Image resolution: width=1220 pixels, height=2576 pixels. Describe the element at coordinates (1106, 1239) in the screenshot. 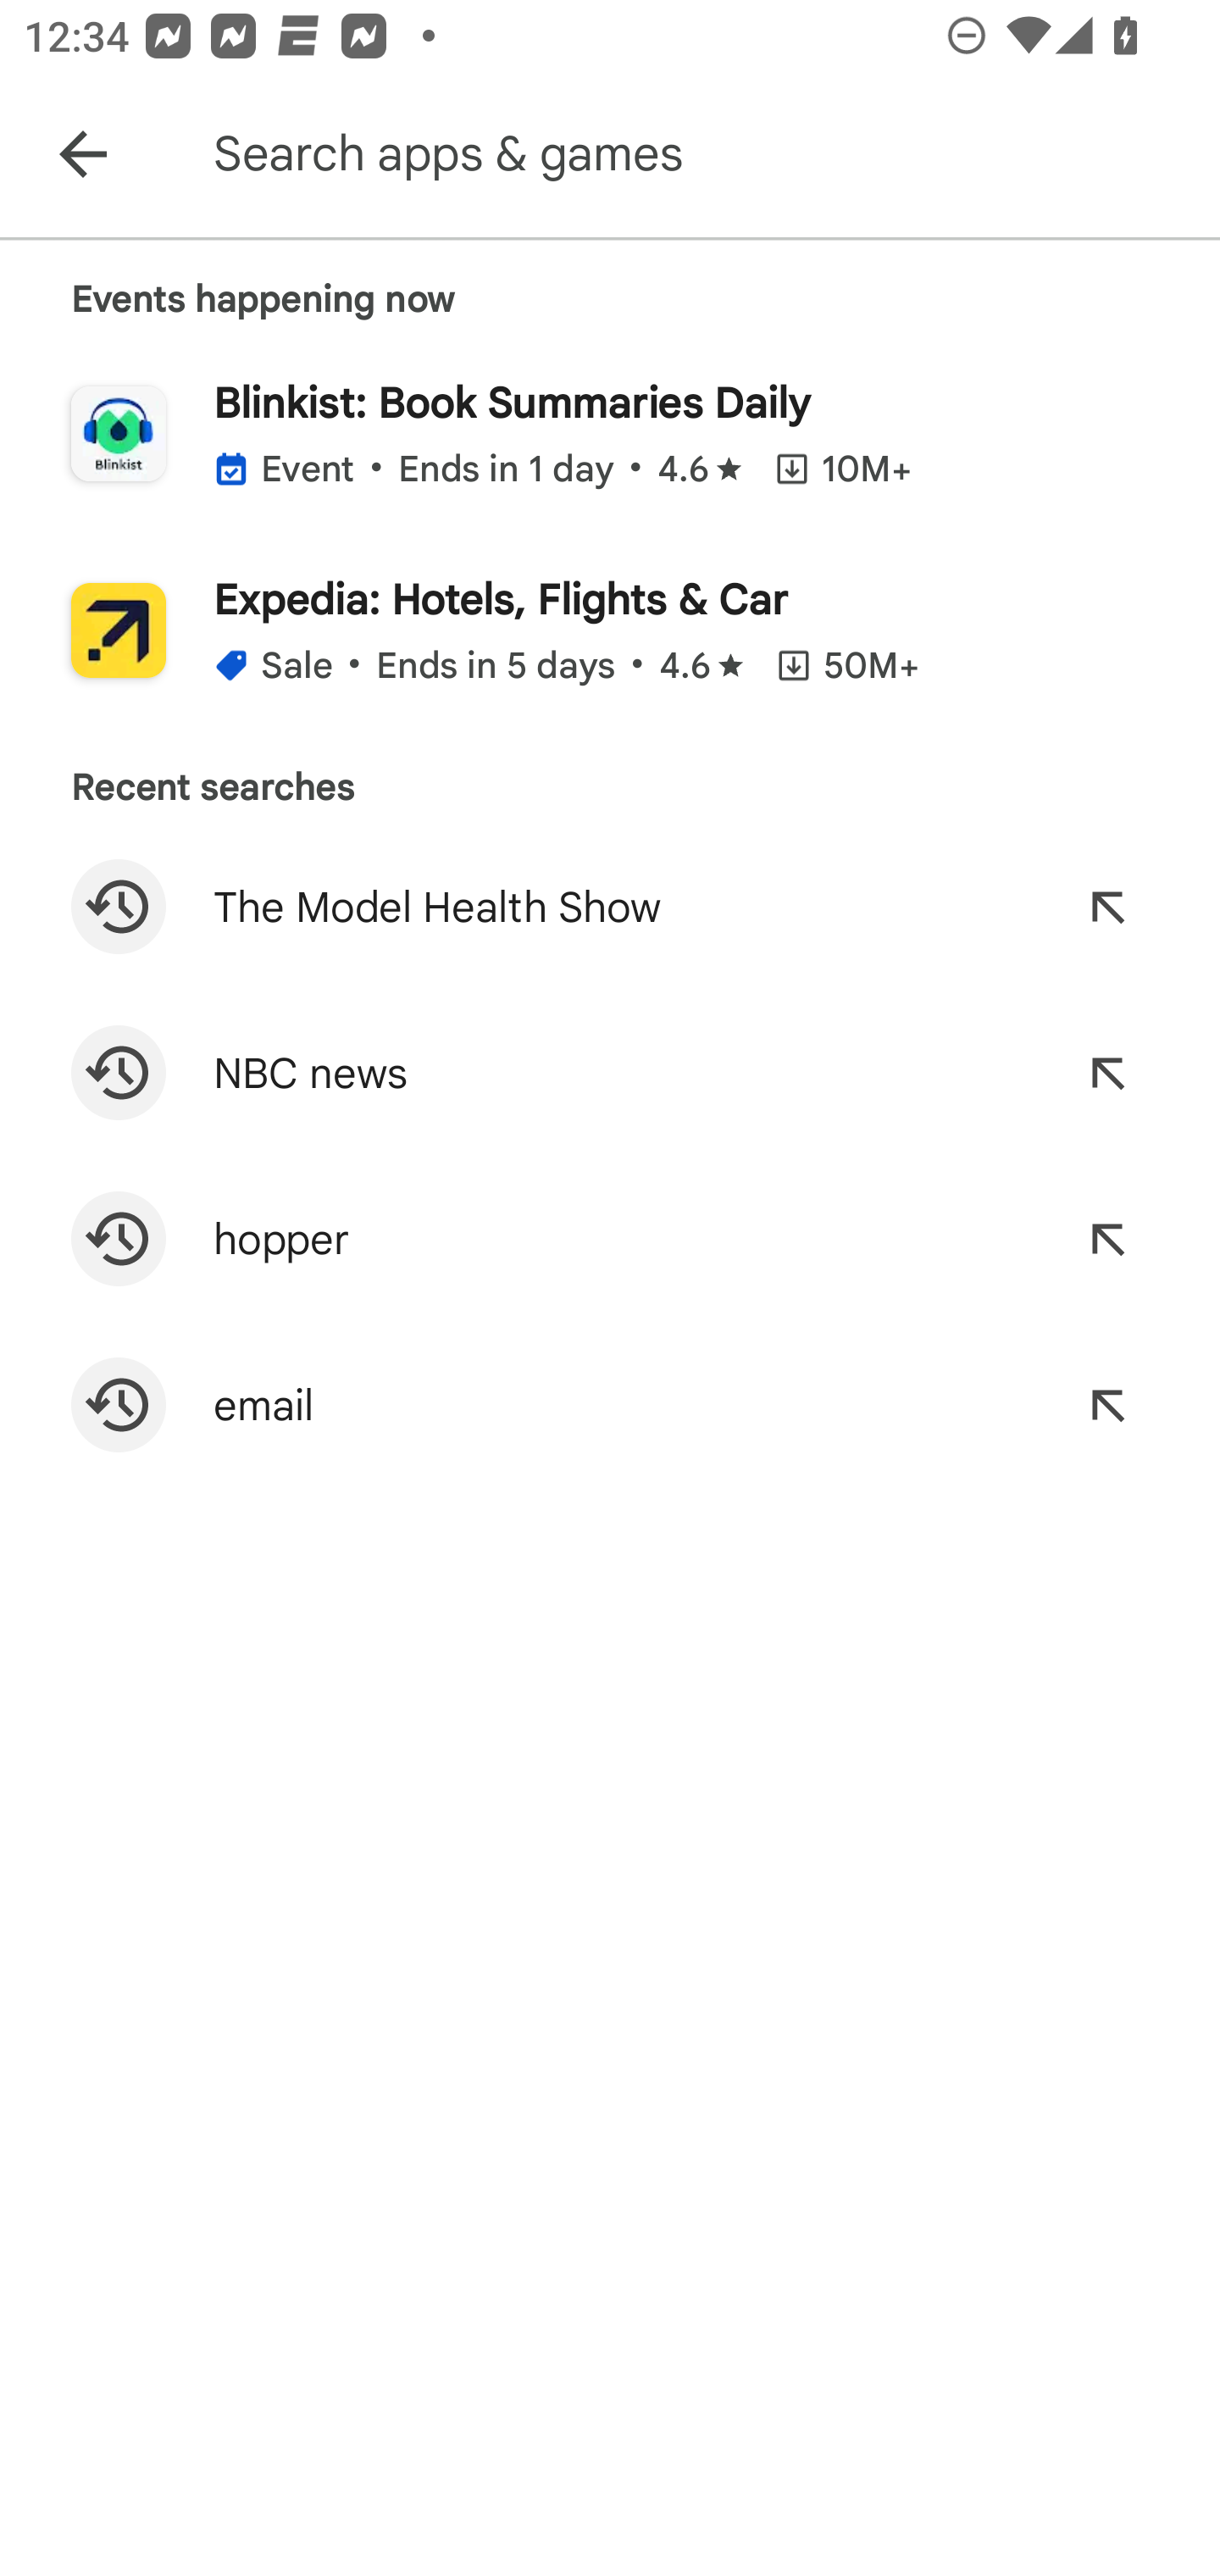

I see `Refine search to "hopper"` at that location.